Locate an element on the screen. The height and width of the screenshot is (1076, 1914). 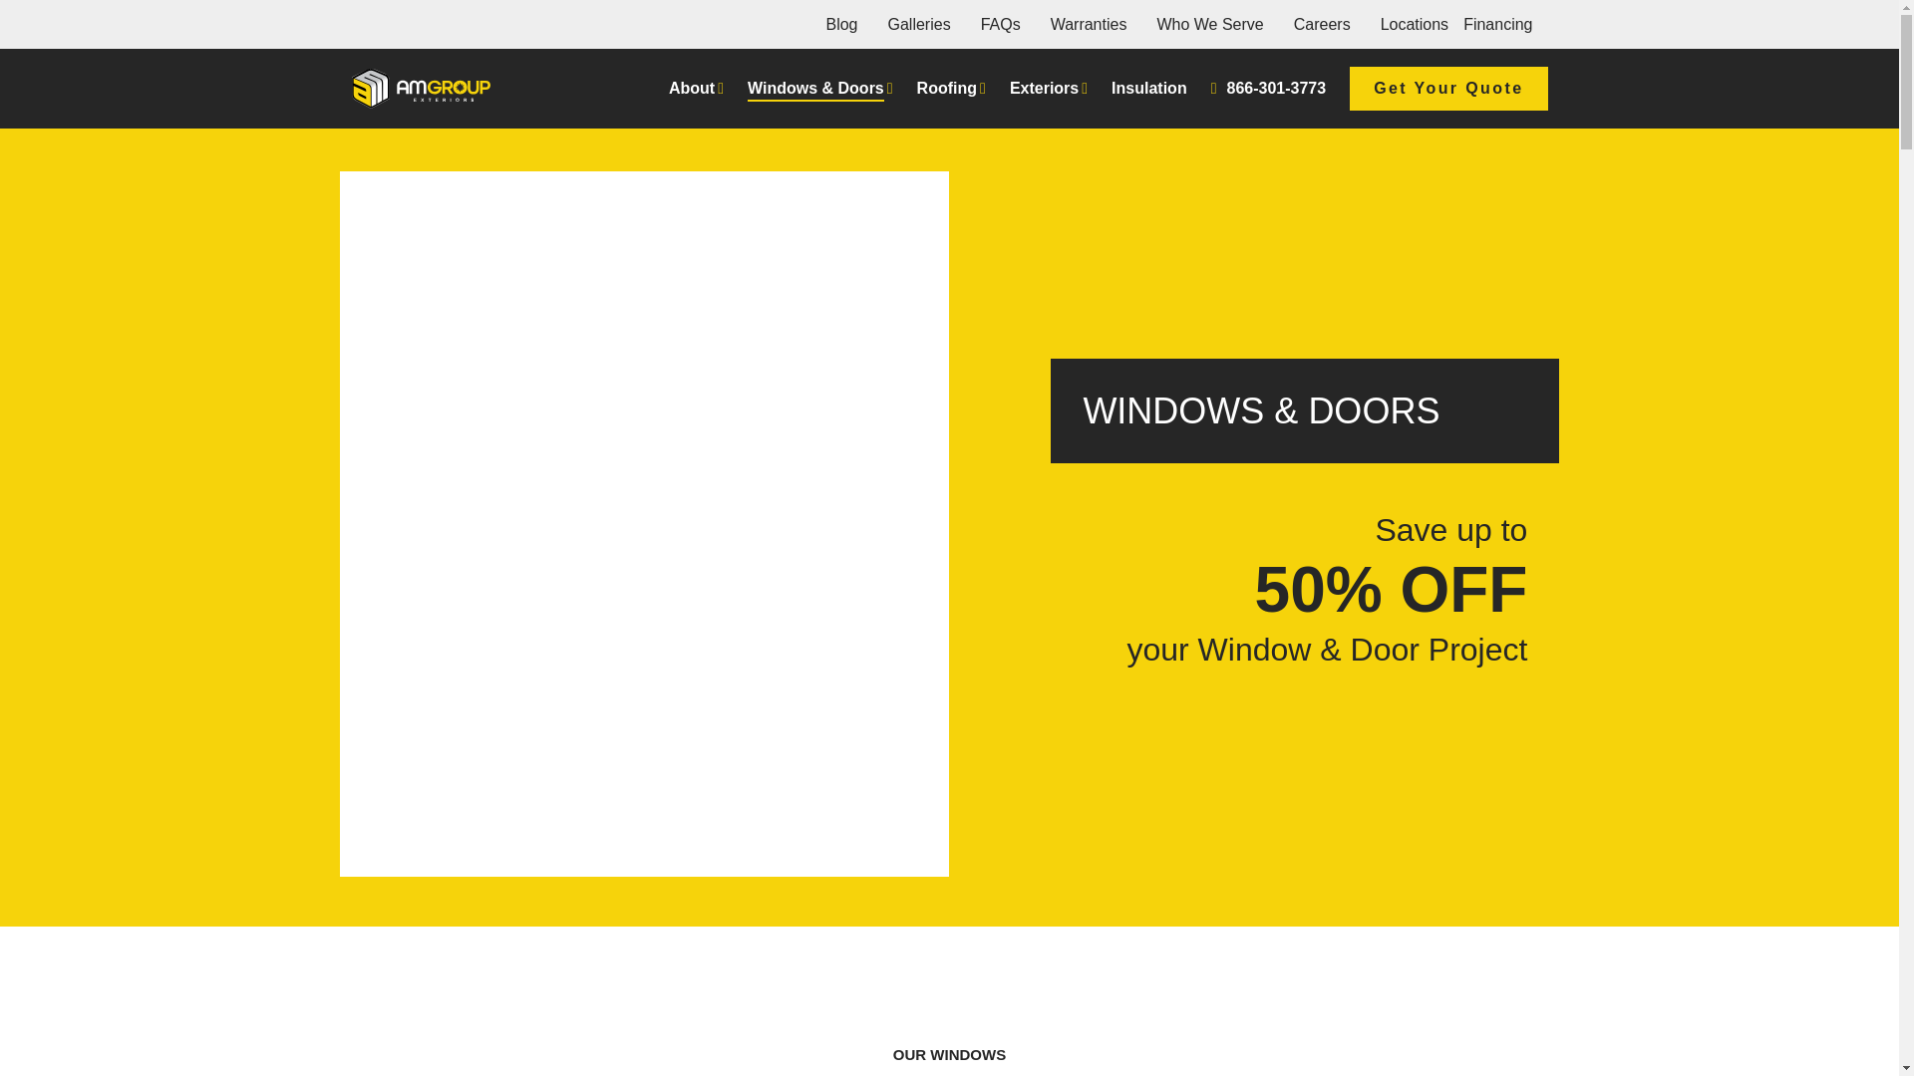
FAQs is located at coordinates (1000, 24).